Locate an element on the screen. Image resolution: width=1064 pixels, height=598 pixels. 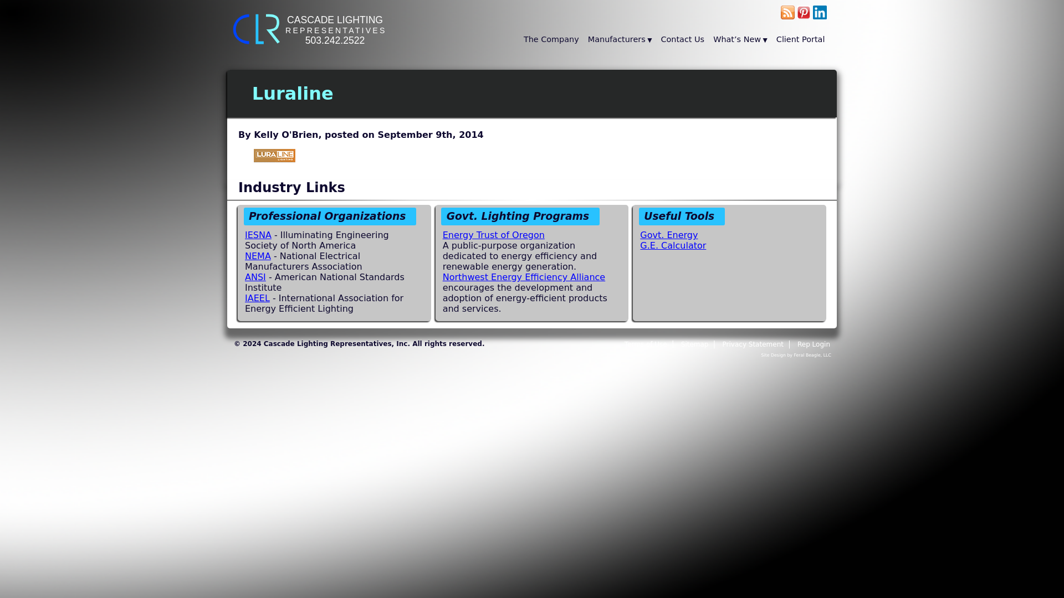
G.E. Calculator is located at coordinates (673, 245).